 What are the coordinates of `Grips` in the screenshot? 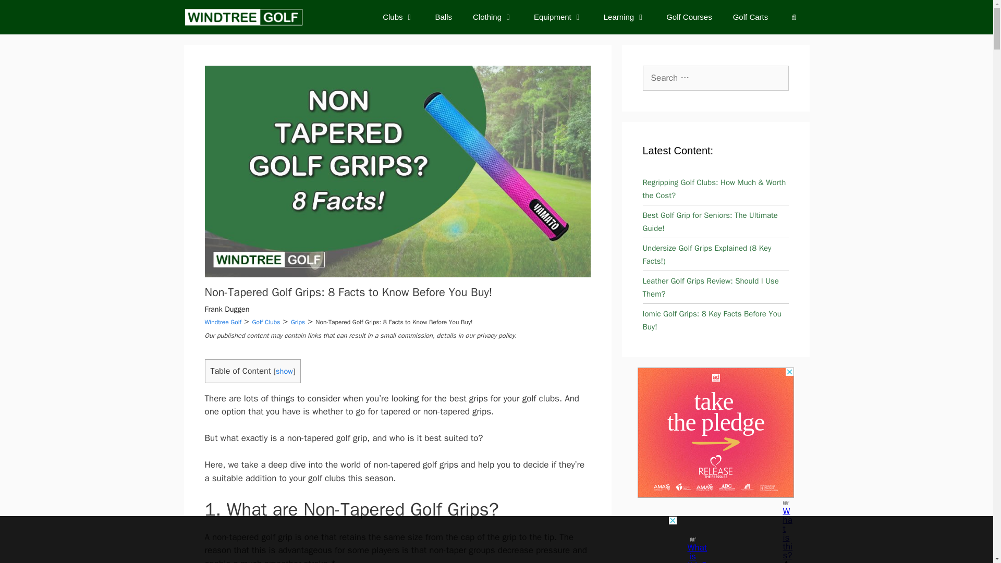 It's located at (298, 322).